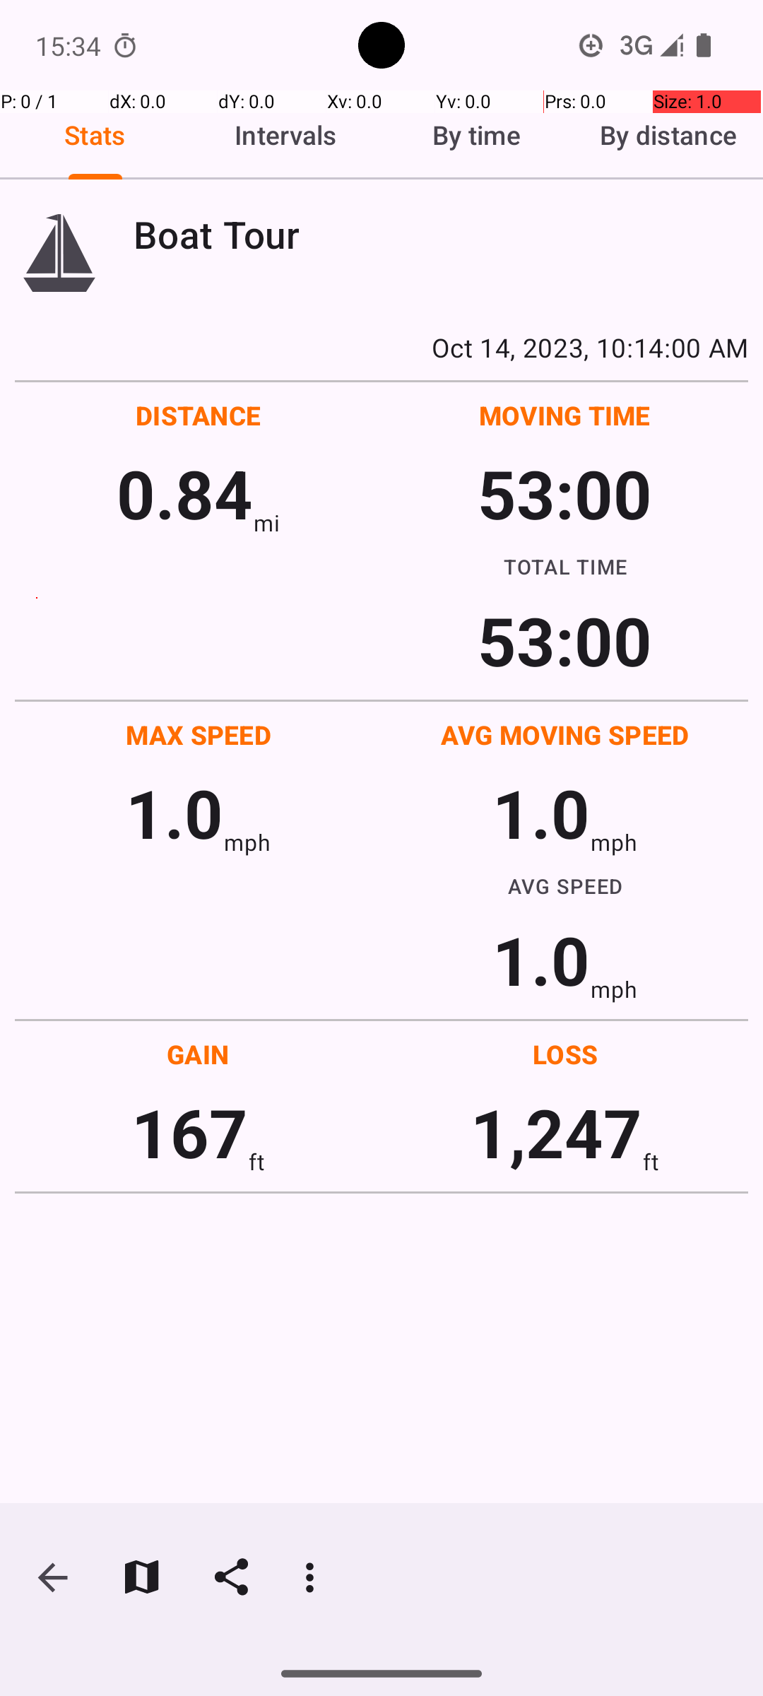  I want to click on Boat Tour, so click(441, 235).